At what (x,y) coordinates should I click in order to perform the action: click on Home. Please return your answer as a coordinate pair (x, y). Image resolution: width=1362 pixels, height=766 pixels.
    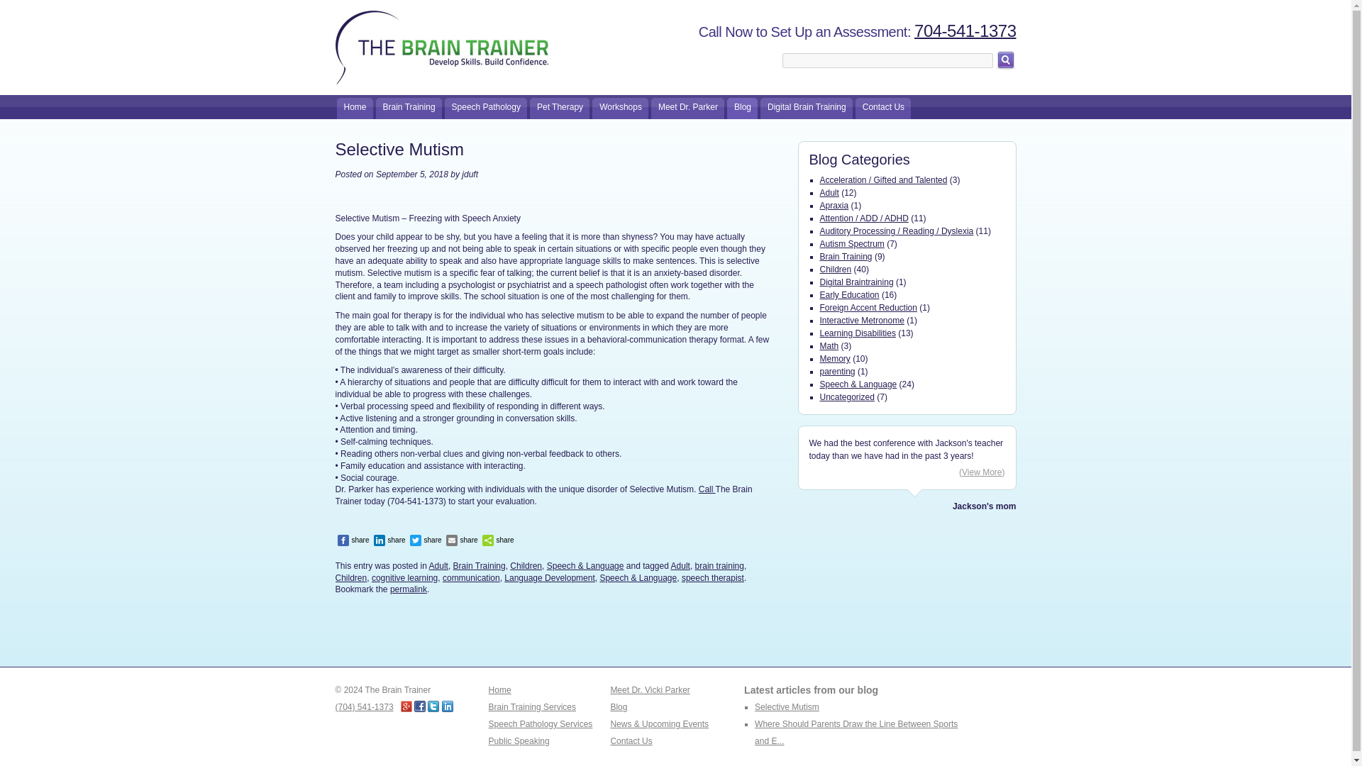
    Looking at the image, I should click on (354, 109).